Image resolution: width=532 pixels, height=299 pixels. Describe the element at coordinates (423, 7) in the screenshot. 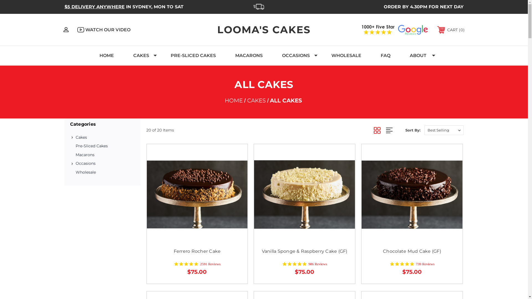

I see `ORDER BY 4.30PM FOR NEXT DAY` at that location.